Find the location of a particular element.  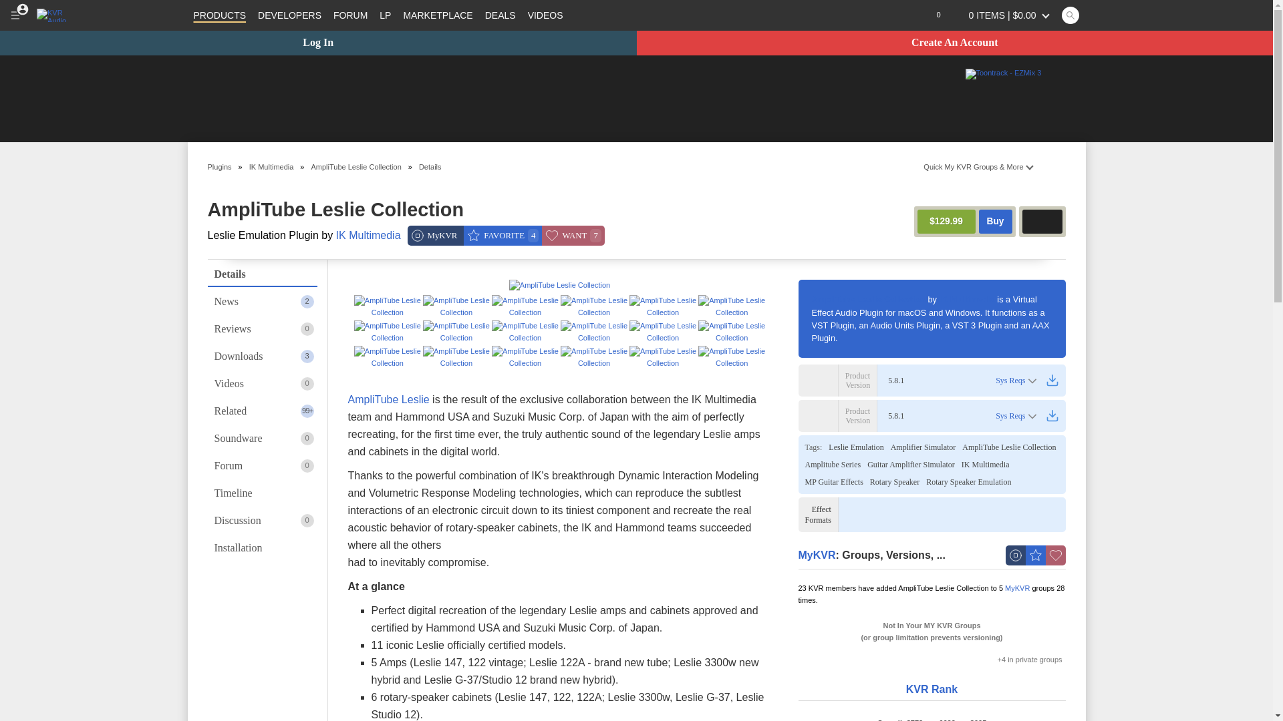

Toontrack - EZMix 3 is located at coordinates (1002, 73).